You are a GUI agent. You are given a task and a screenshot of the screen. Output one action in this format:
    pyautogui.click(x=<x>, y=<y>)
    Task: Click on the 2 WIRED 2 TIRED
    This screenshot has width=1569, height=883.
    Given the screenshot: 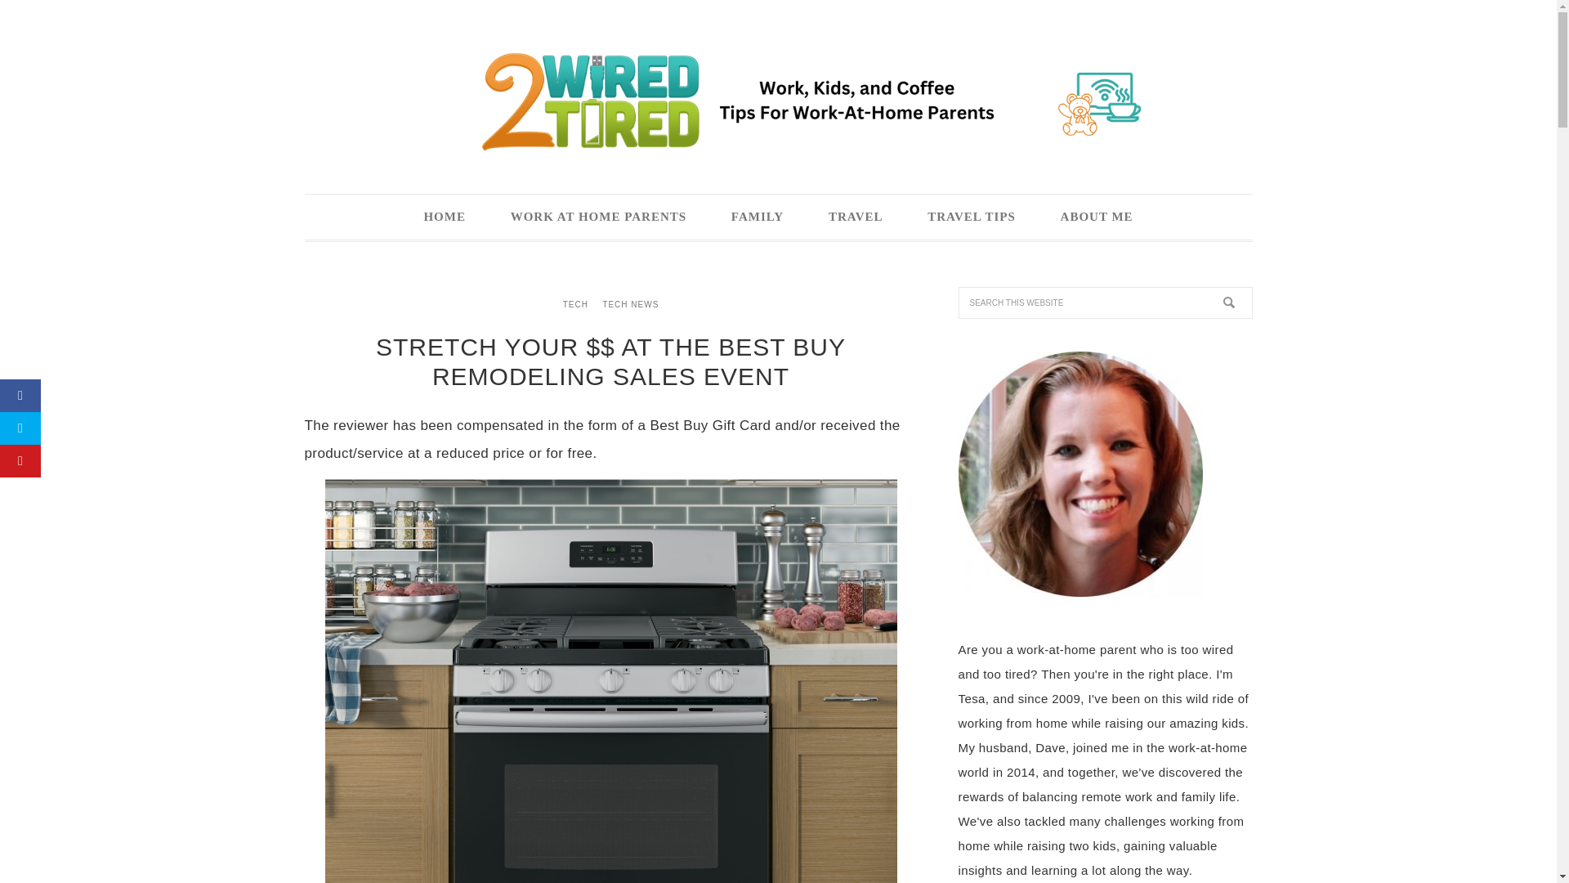 What is the action you would take?
    pyautogui.click(x=778, y=101)
    